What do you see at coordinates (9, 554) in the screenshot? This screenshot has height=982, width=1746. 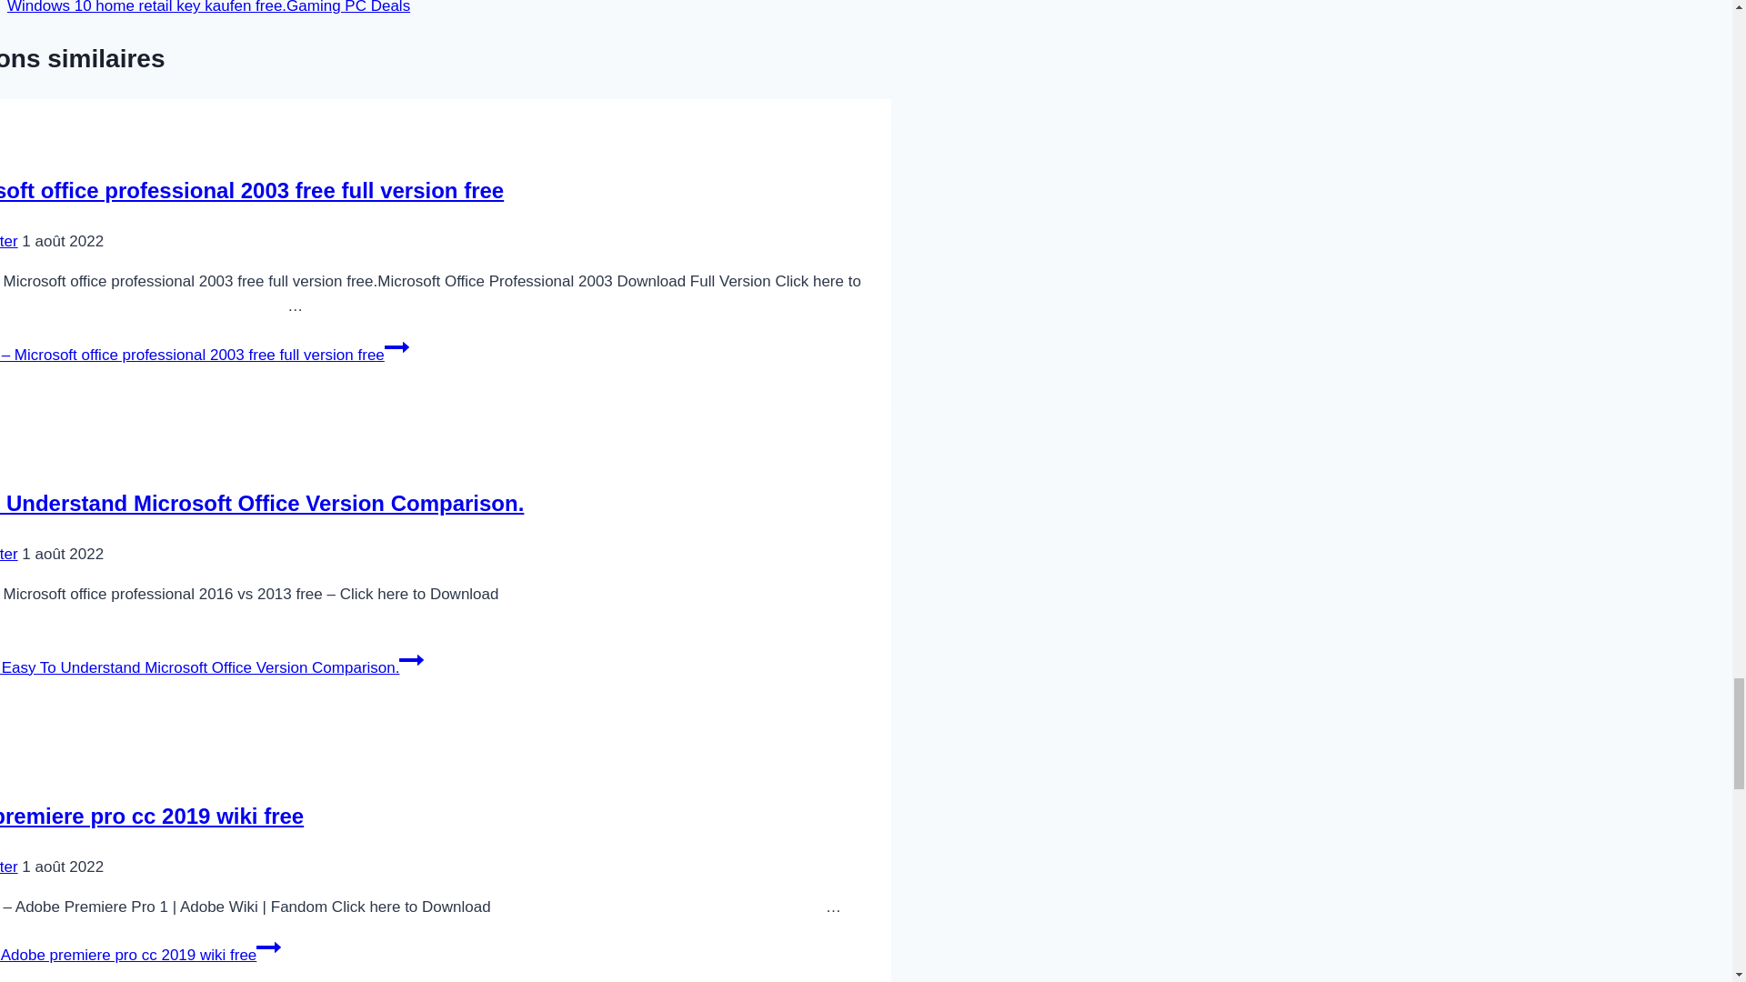 I see `webmaster` at bounding box center [9, 554].